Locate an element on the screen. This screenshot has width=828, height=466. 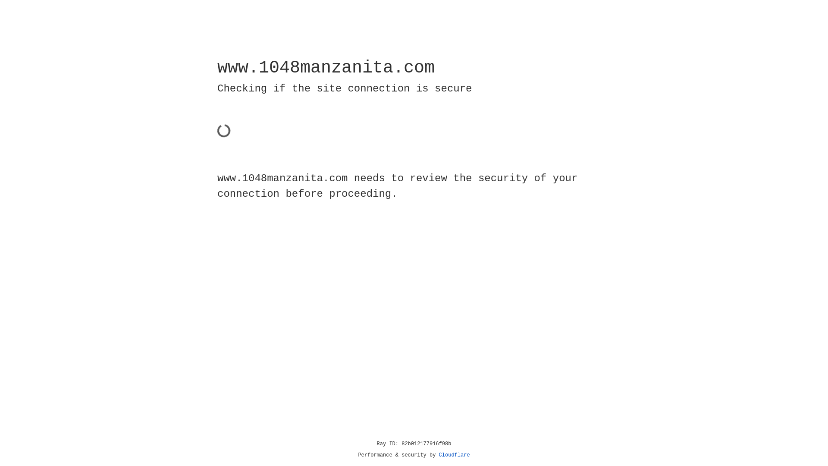
Cloudflare is located at coordinates (455, 455).